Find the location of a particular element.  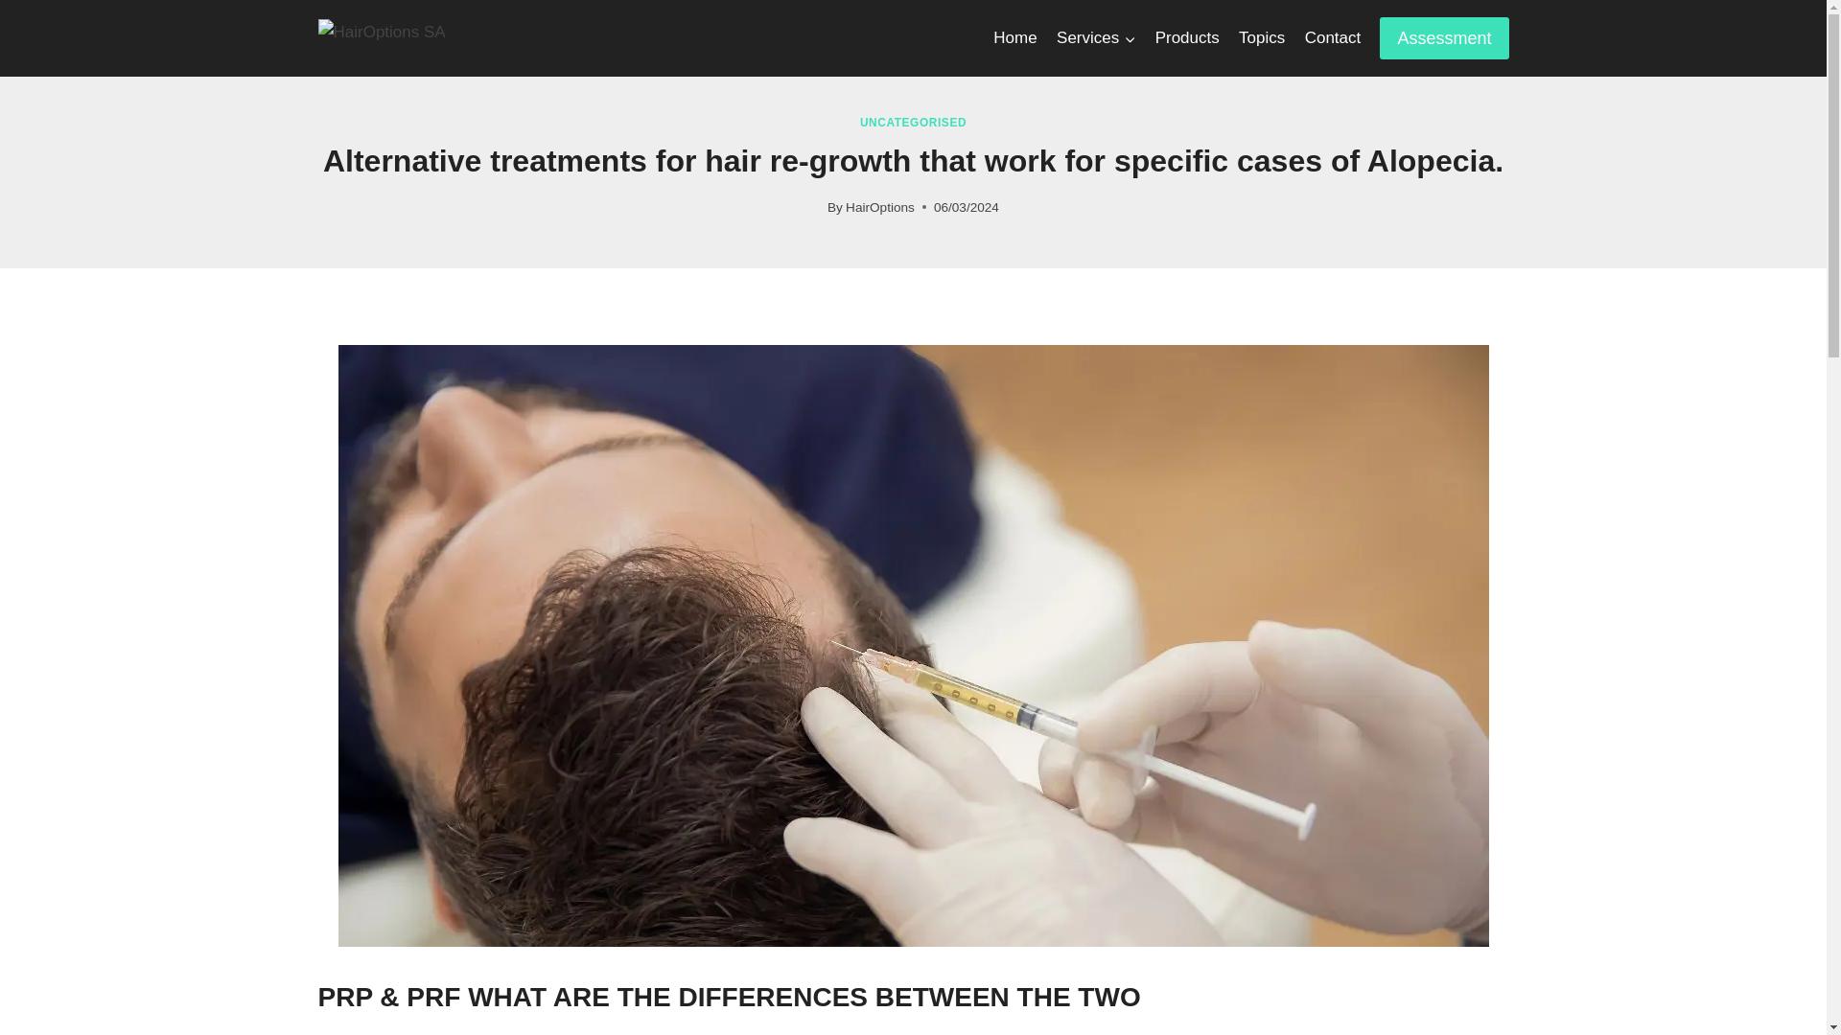

Products is located at coordinates (1186, 38).